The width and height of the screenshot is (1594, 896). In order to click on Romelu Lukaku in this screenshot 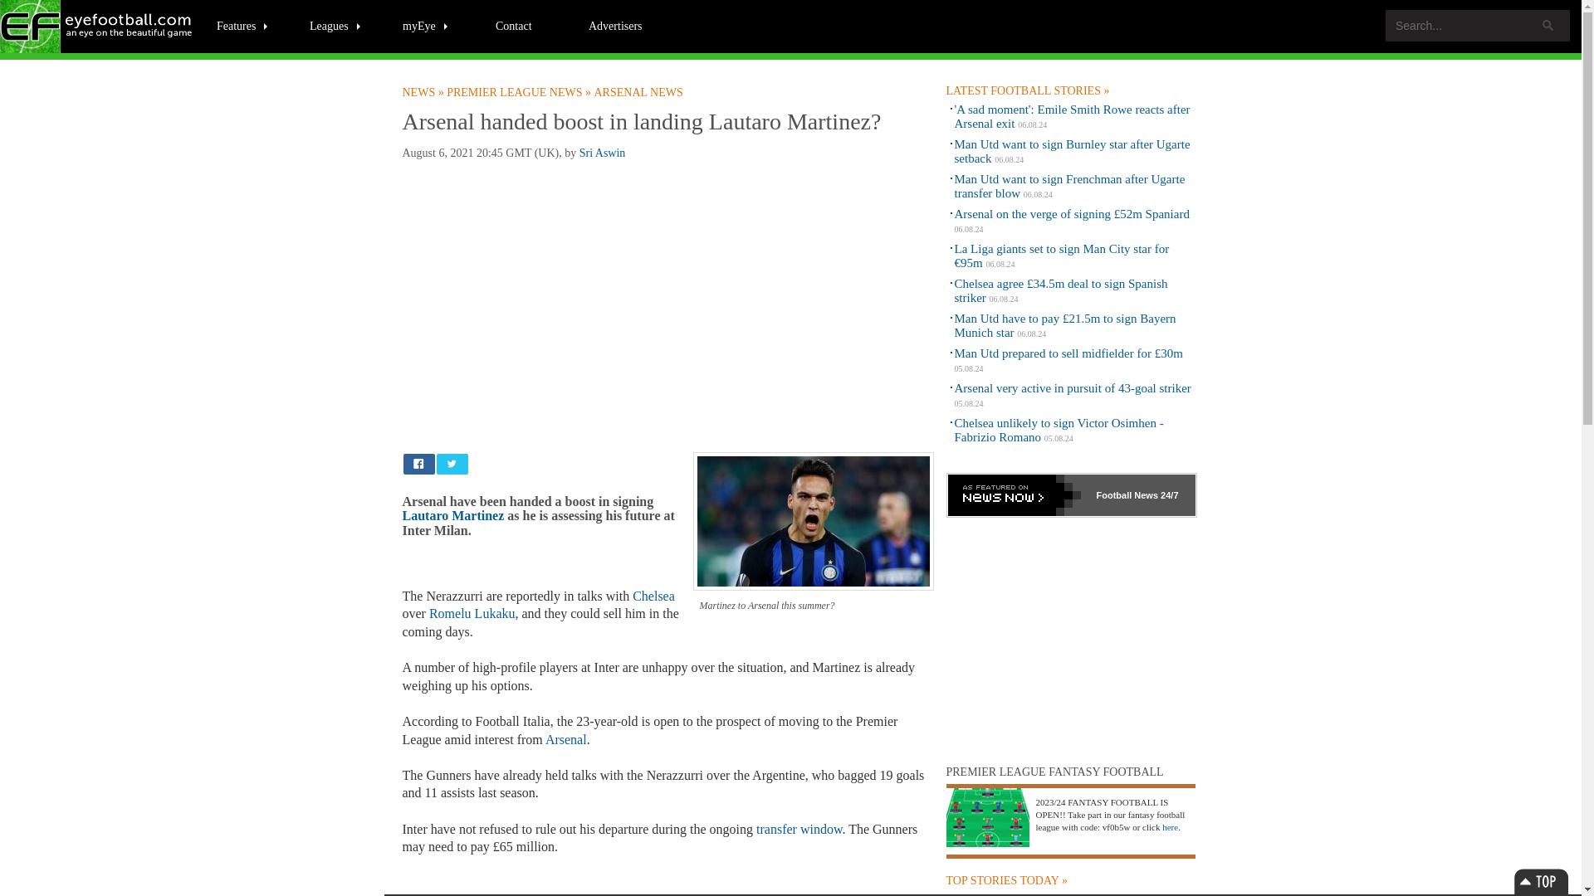, I will do `click(472, 614)`.